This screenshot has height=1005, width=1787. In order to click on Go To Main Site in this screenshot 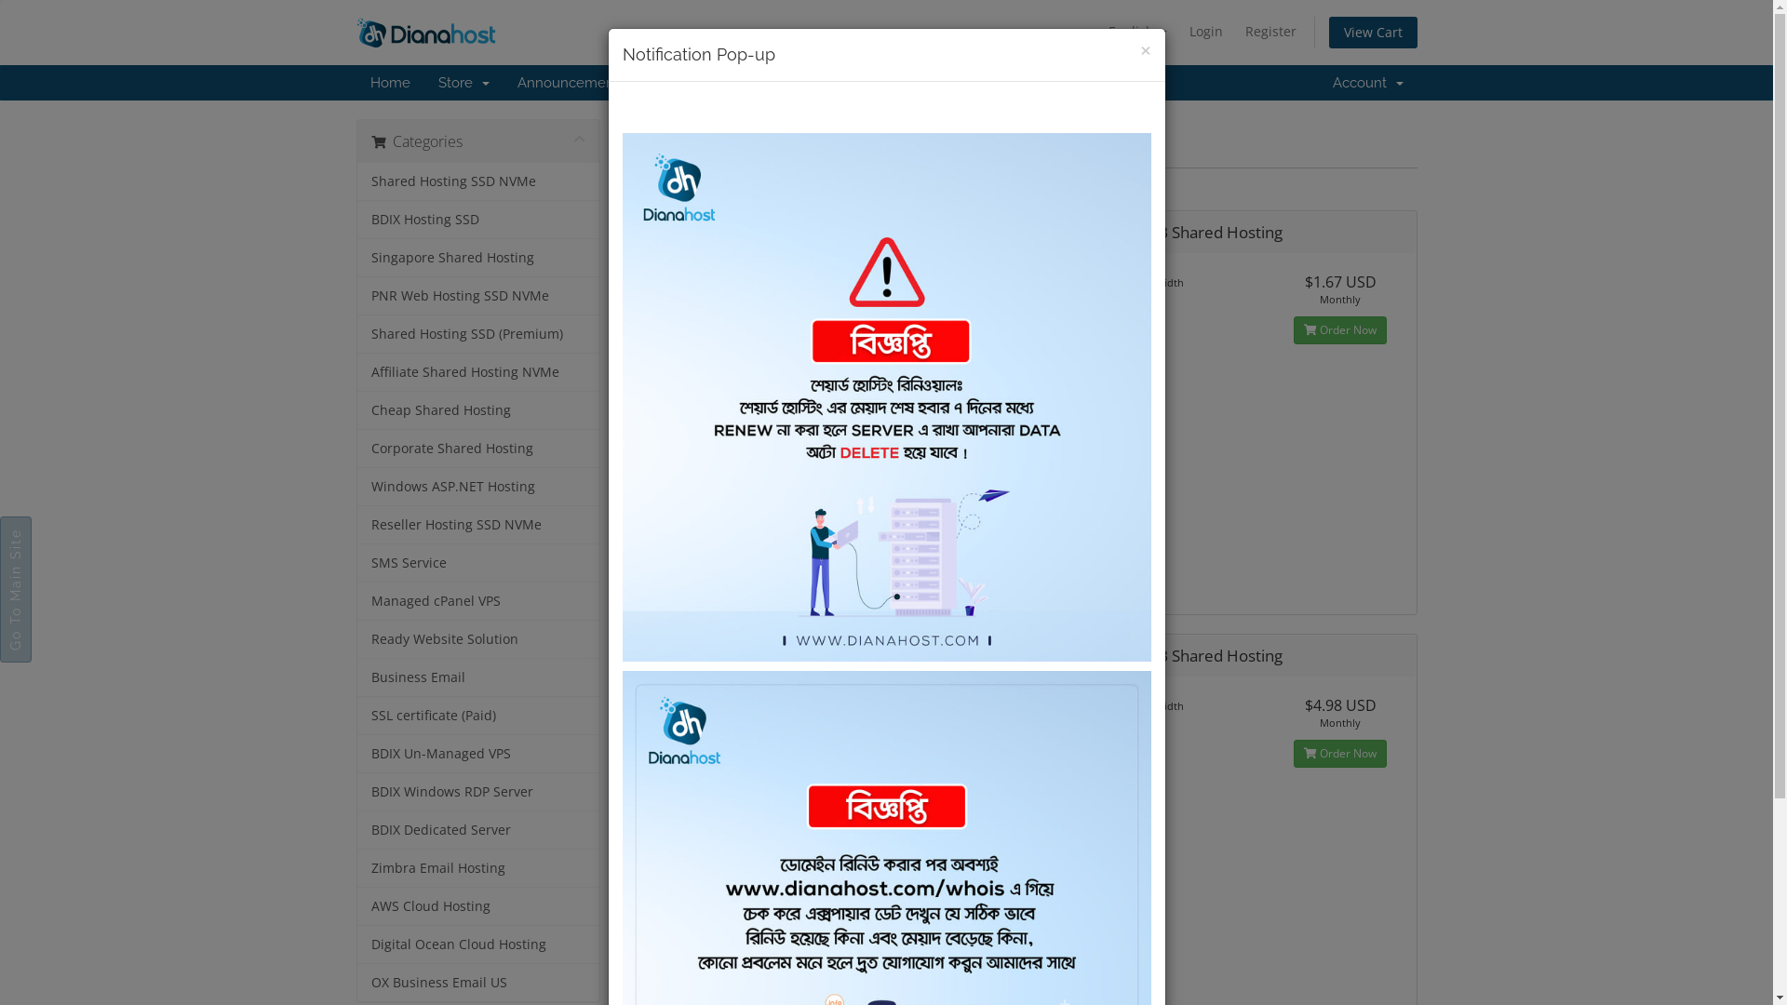, I will do `click(73, 532)`.